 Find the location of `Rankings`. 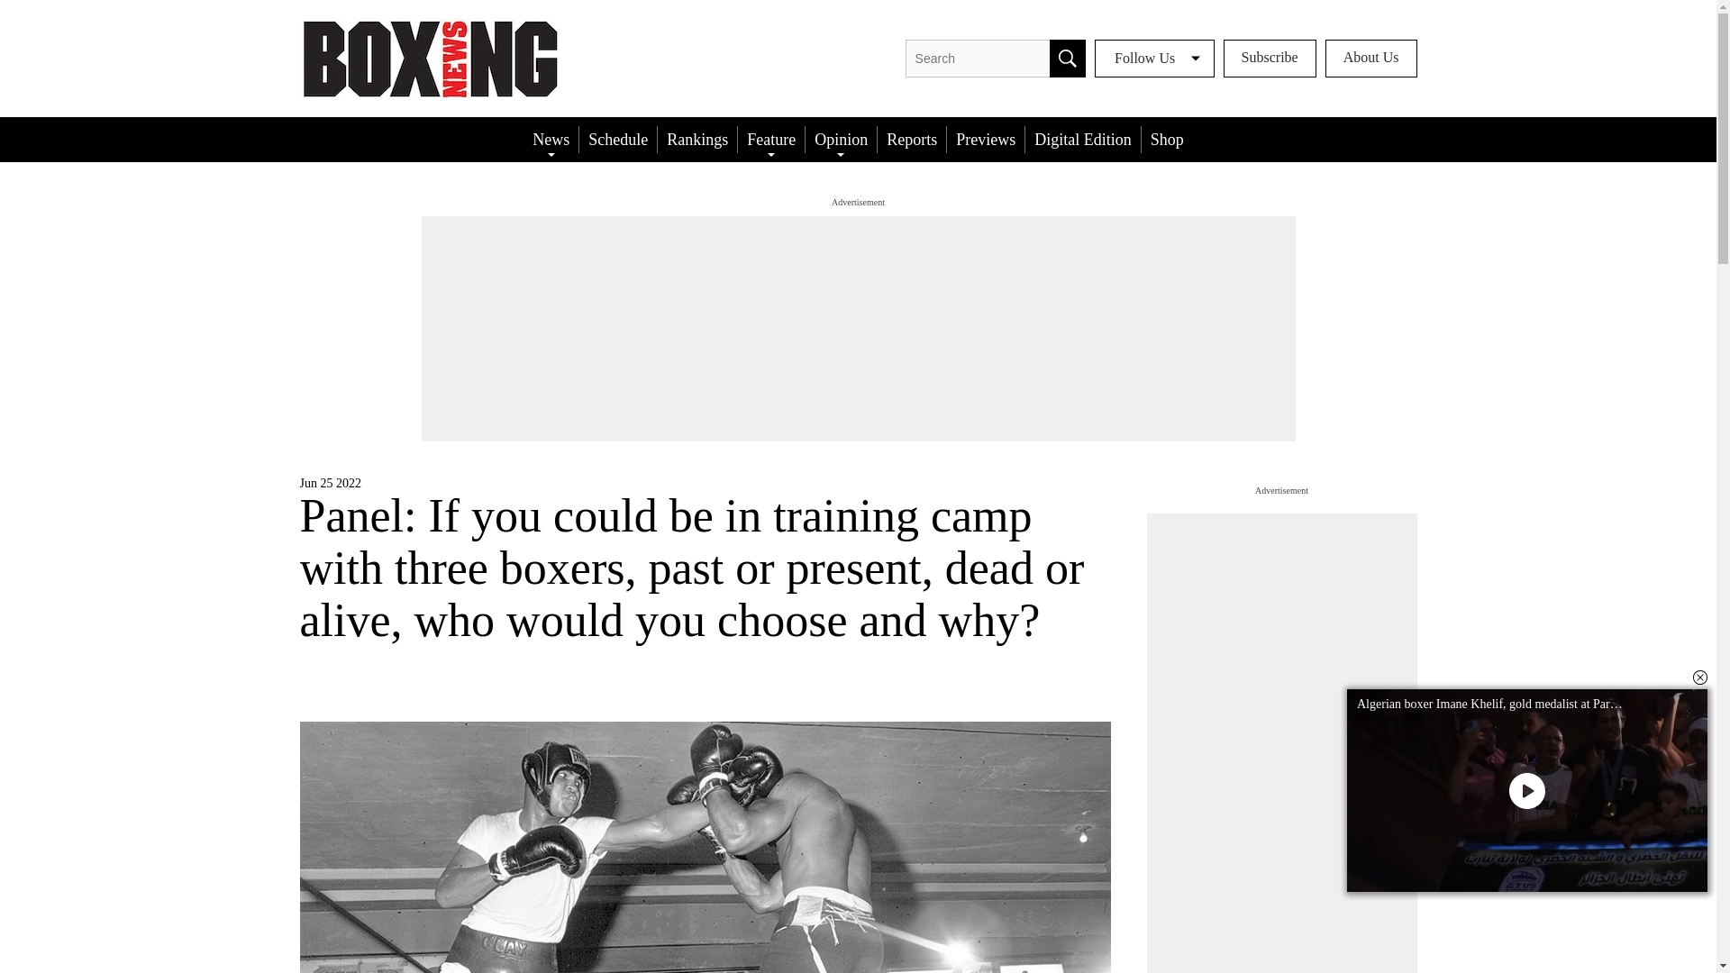

Rankings is located at coordinates (697, 139).